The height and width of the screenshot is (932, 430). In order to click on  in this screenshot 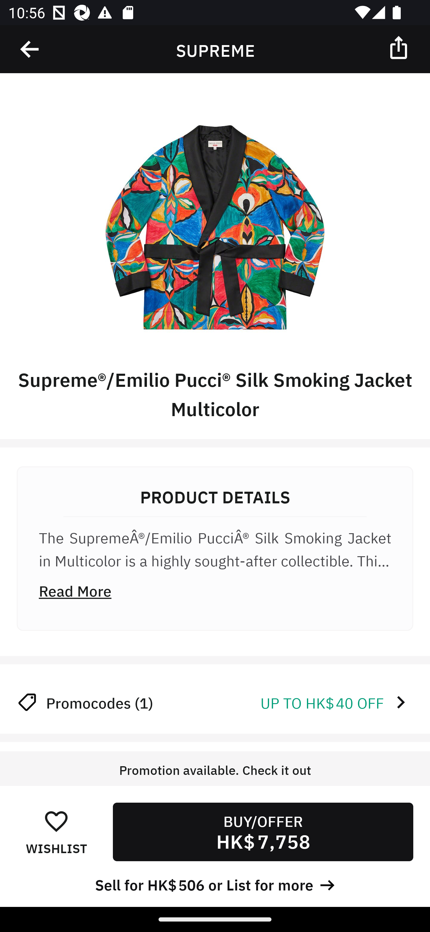, I will do `click(30, 49)`.